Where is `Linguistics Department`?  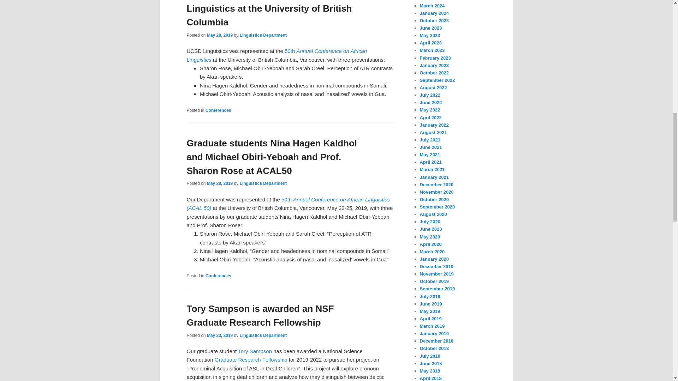
Linguistics Department is located at coordinates (263, 183).